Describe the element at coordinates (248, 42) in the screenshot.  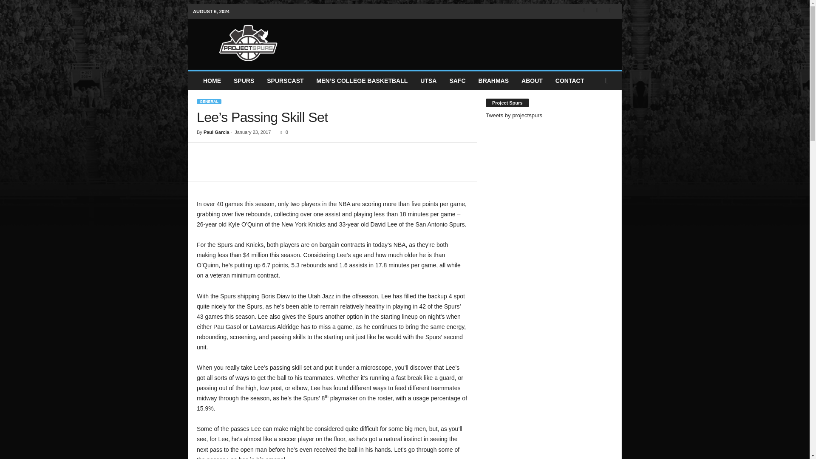
I see `Project Spurs` at that location.